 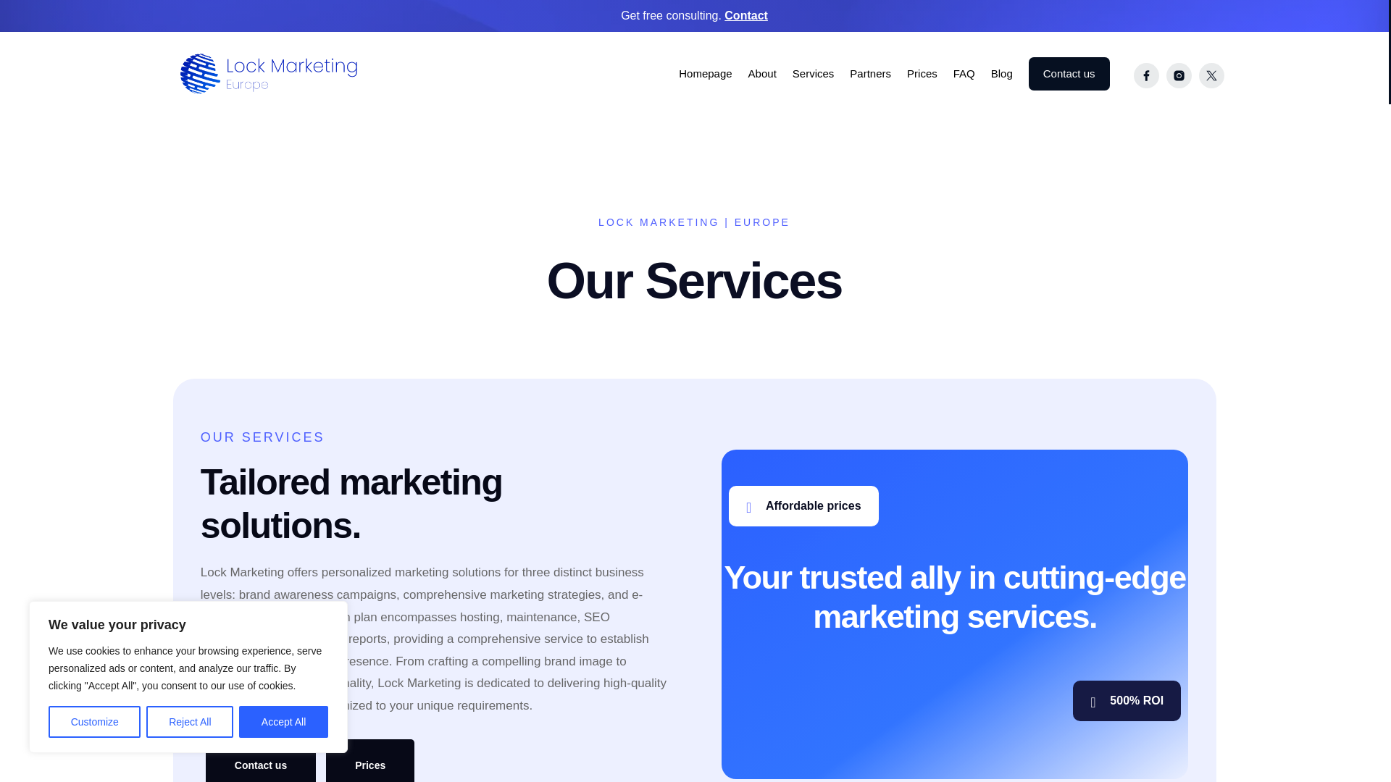 I want to click on Homepage, so click(x=704, y=74).